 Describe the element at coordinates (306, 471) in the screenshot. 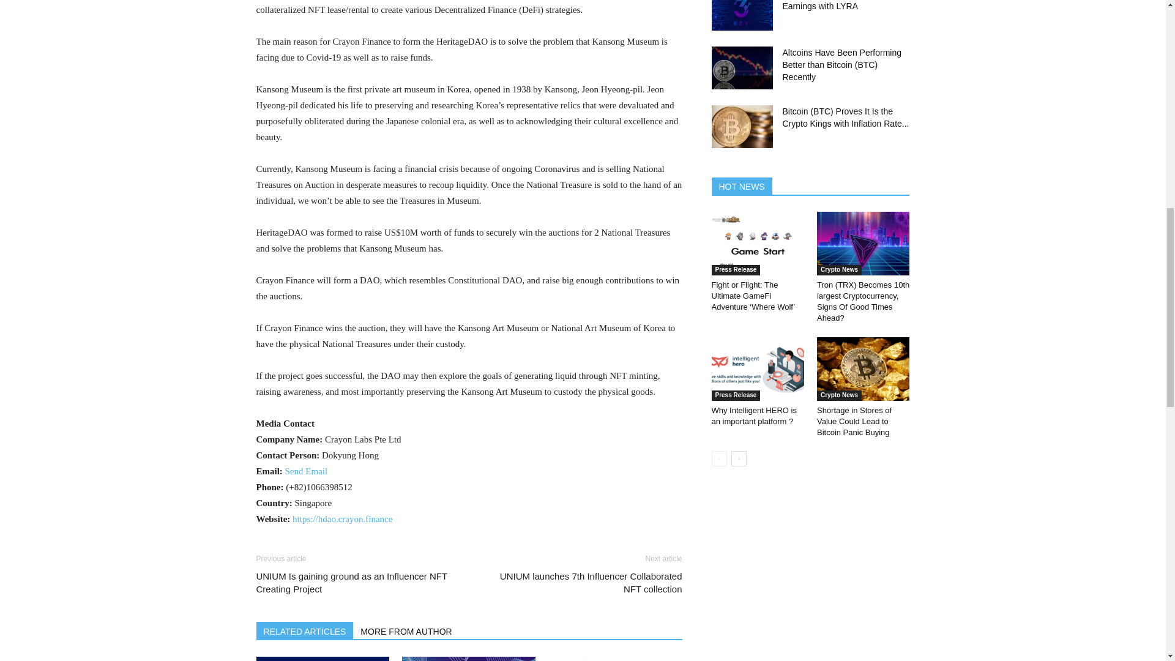

I see `Send Email` at that location.